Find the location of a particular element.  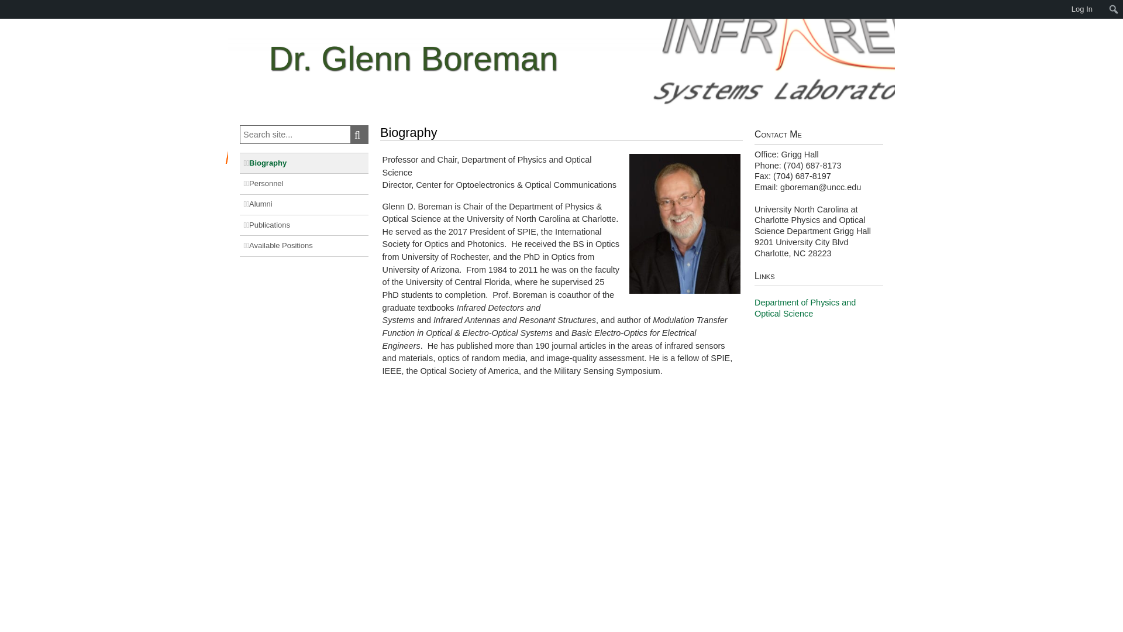

Log In is located at coordinates (1082, 9).